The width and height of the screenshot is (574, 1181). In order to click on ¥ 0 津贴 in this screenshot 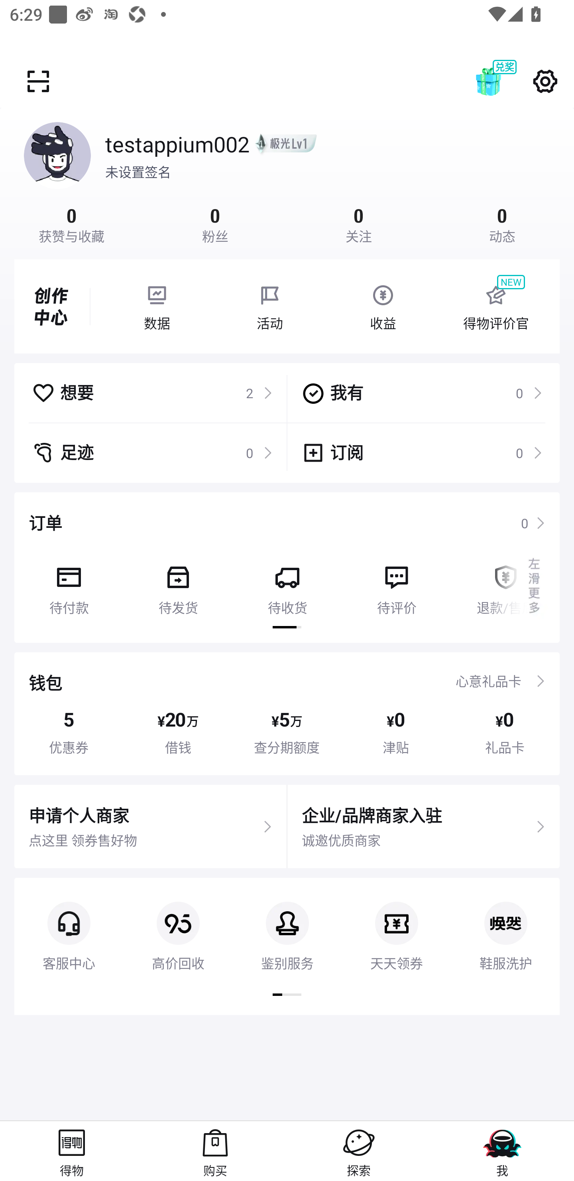, I will do `click(396, 732)`.